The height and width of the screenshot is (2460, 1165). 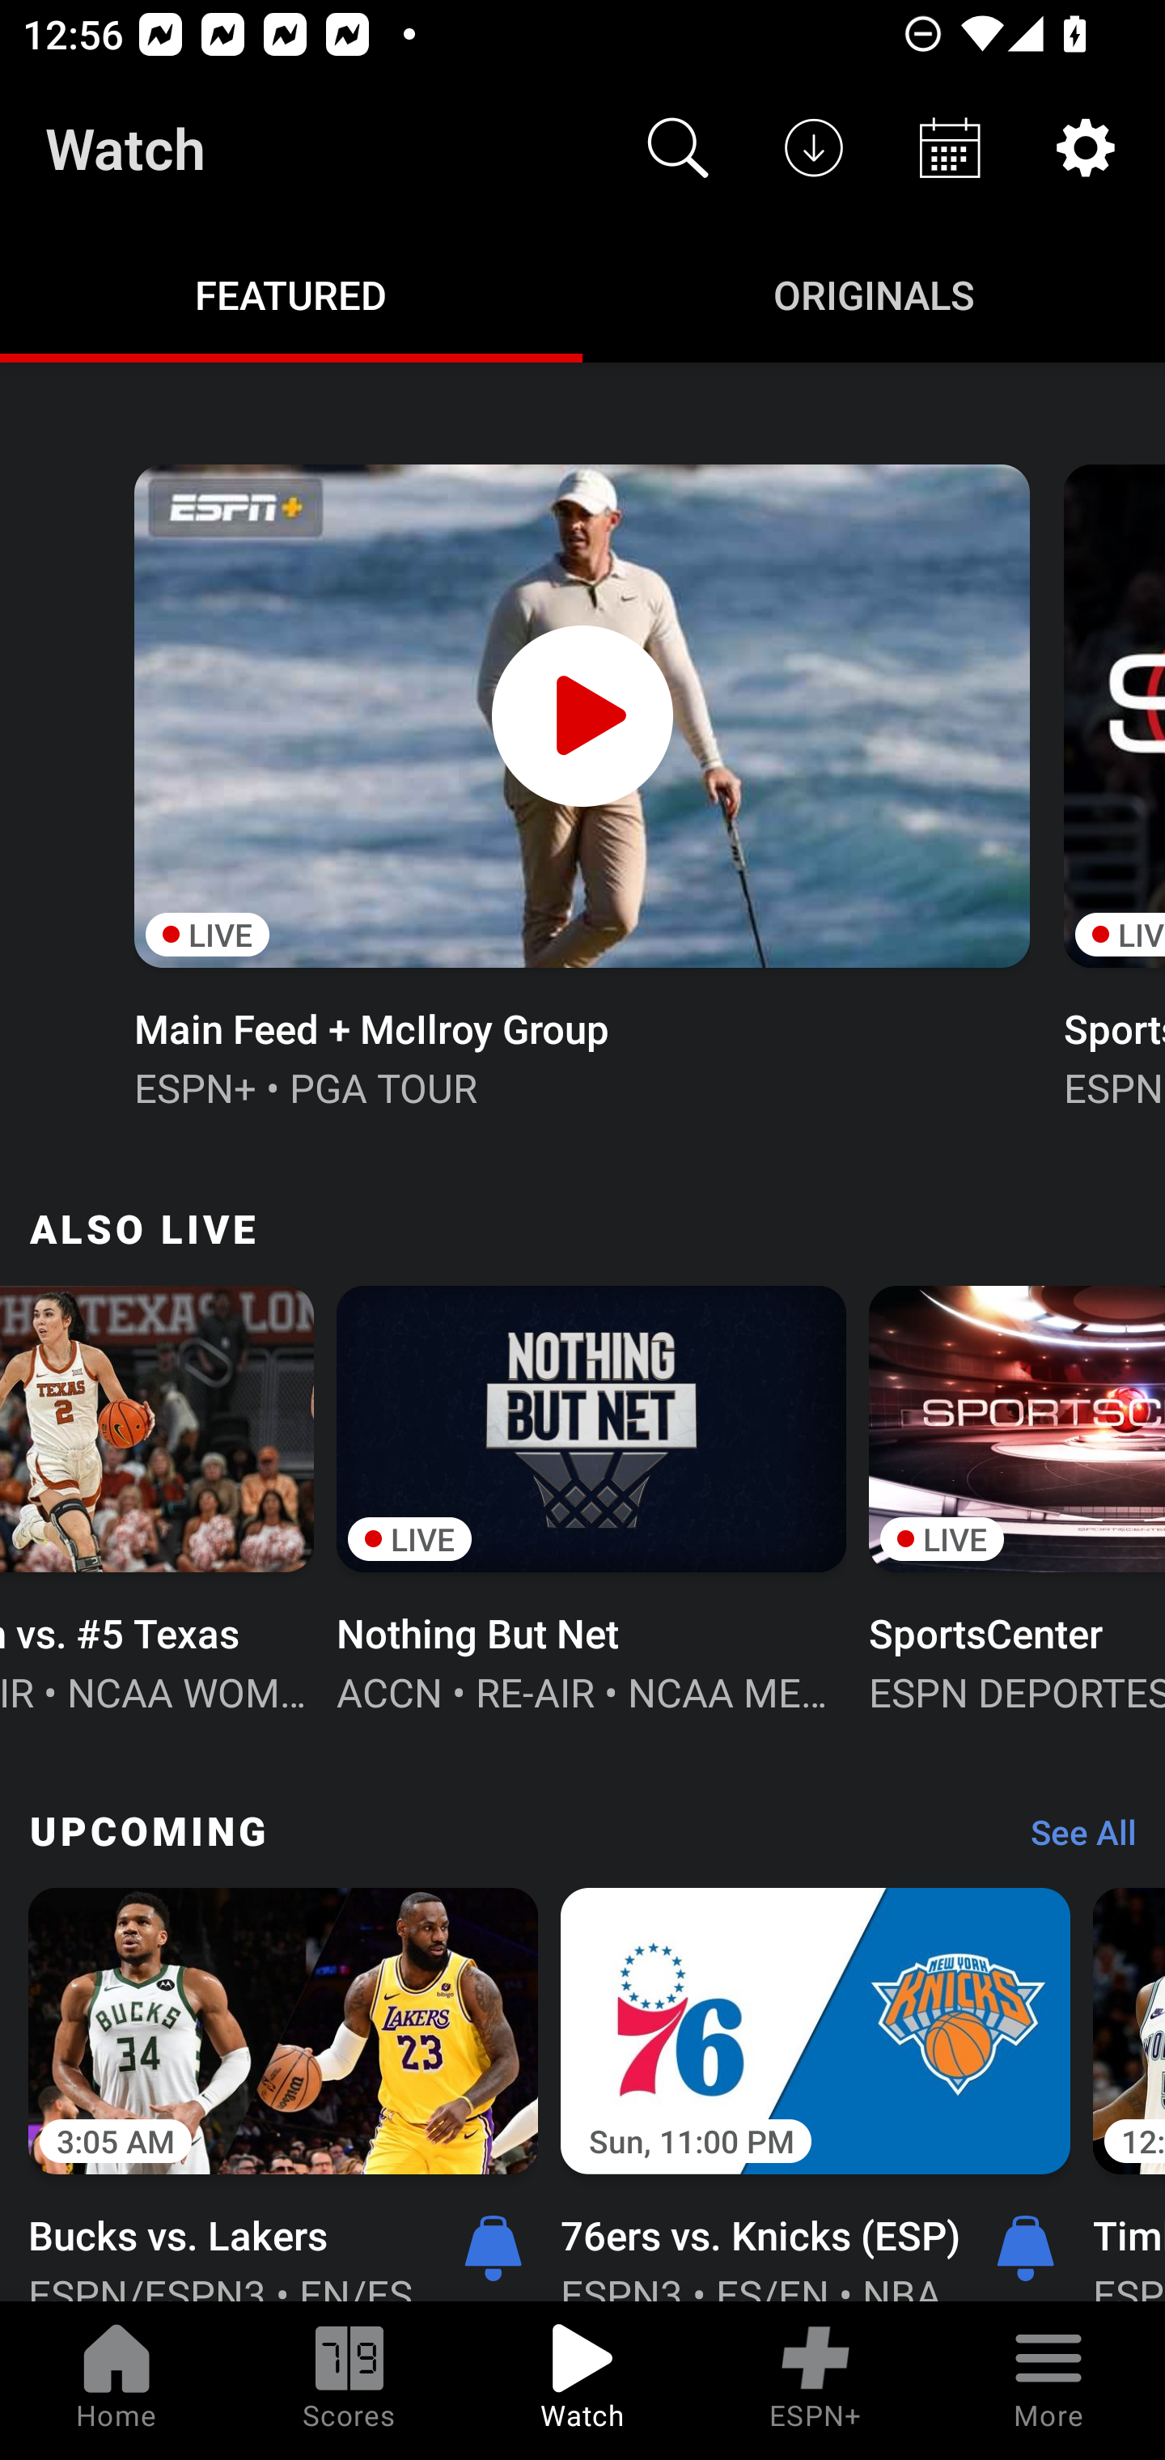 I want to click on Search, so click(x=678, y=147).